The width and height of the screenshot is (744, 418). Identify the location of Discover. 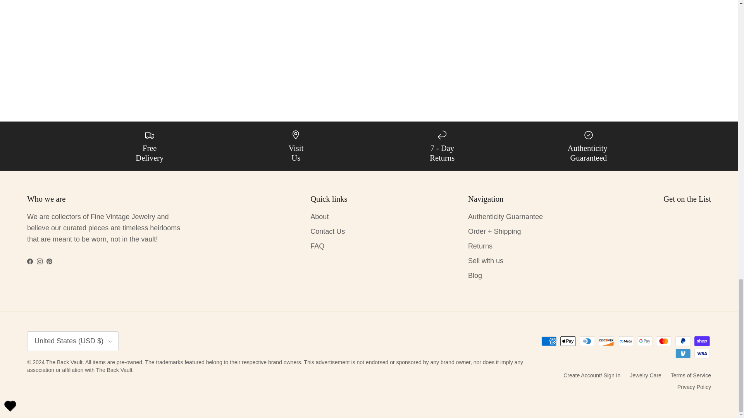
(606, 341).